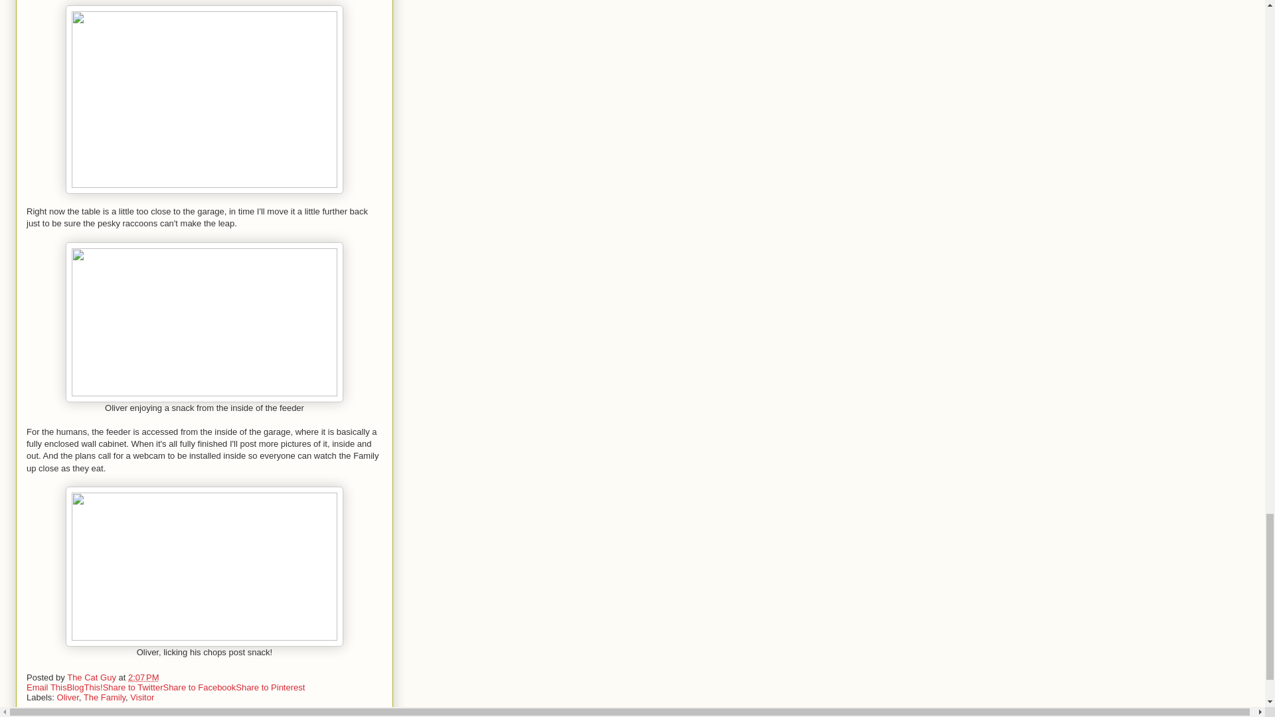  Describe the element at coordinates (142, 697) in the screenshot. I see `Visitor` at that location.